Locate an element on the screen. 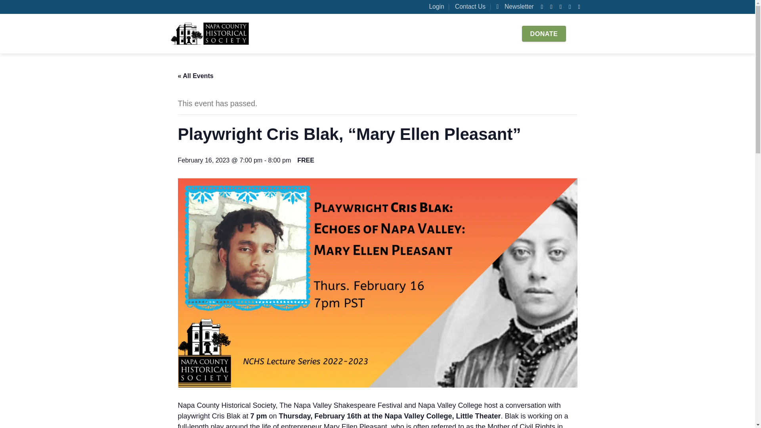  Login is located at coordinates (436, 7).